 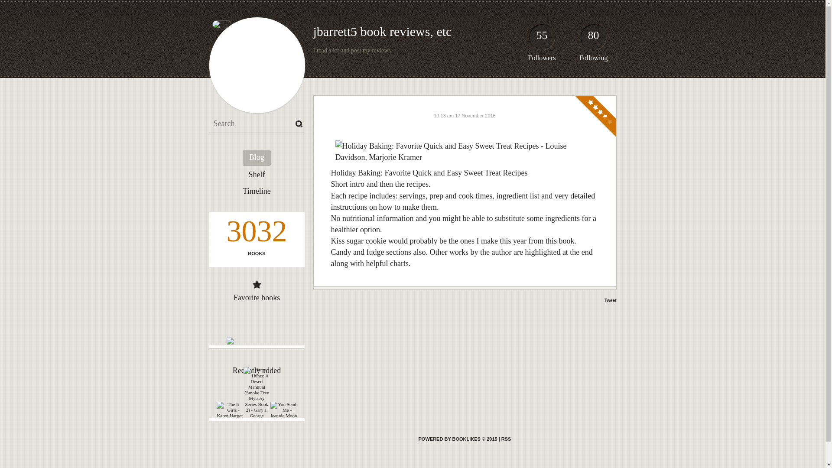 What do you see at coordinates (256, 233) in the screenshot?
I see `3032` at bounding box center [256, 233].